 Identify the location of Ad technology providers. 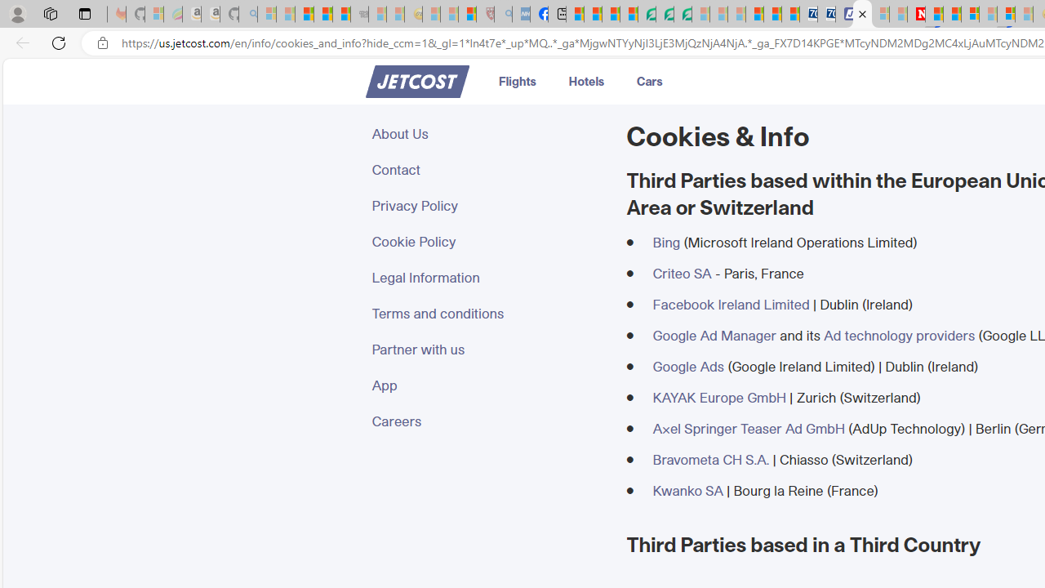
(899, 335).